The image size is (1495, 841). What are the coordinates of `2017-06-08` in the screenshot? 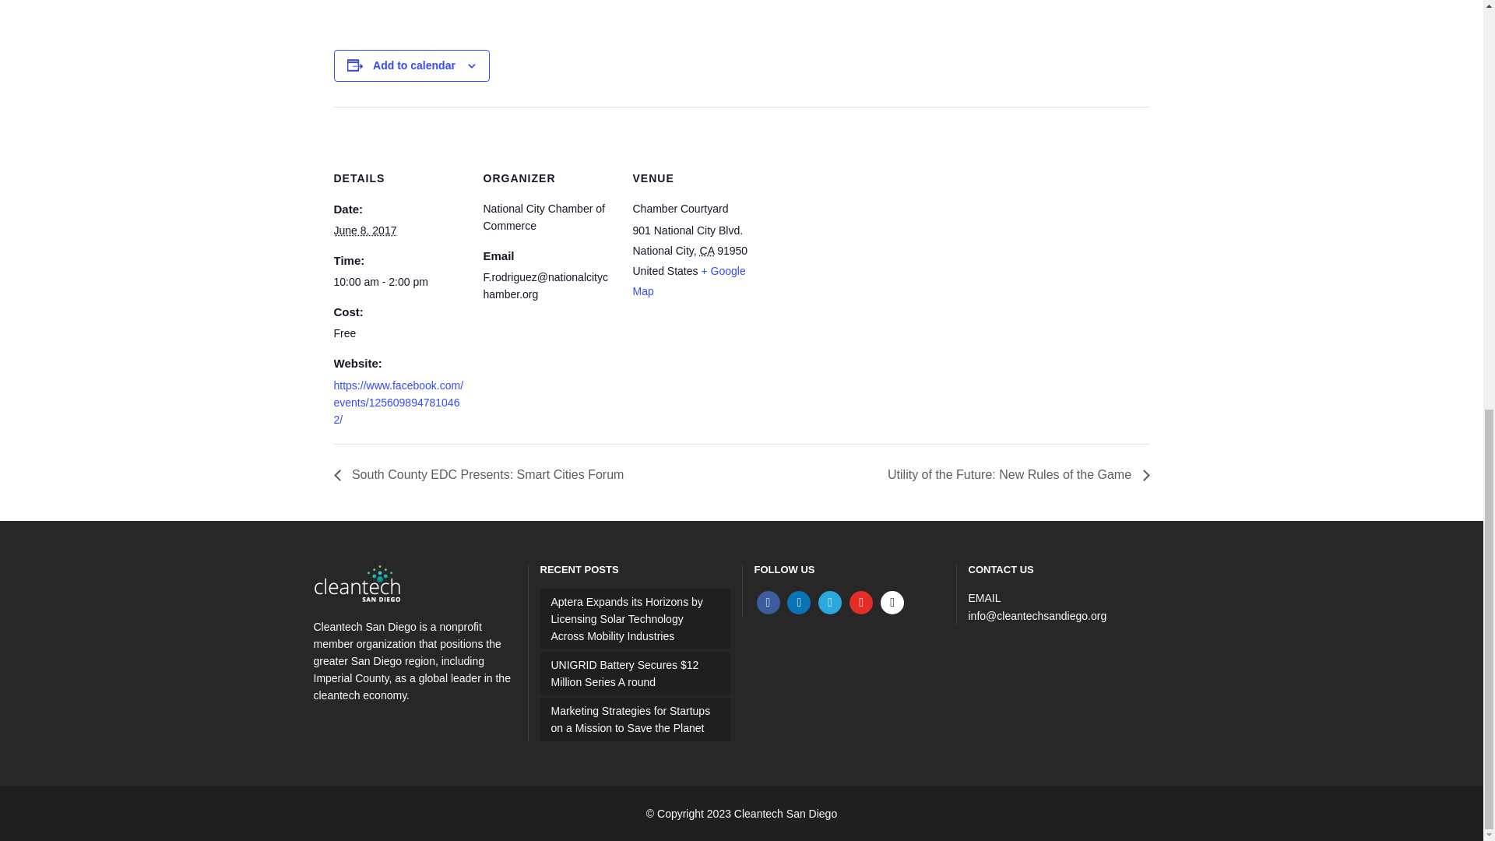 It's located at (364, 230).